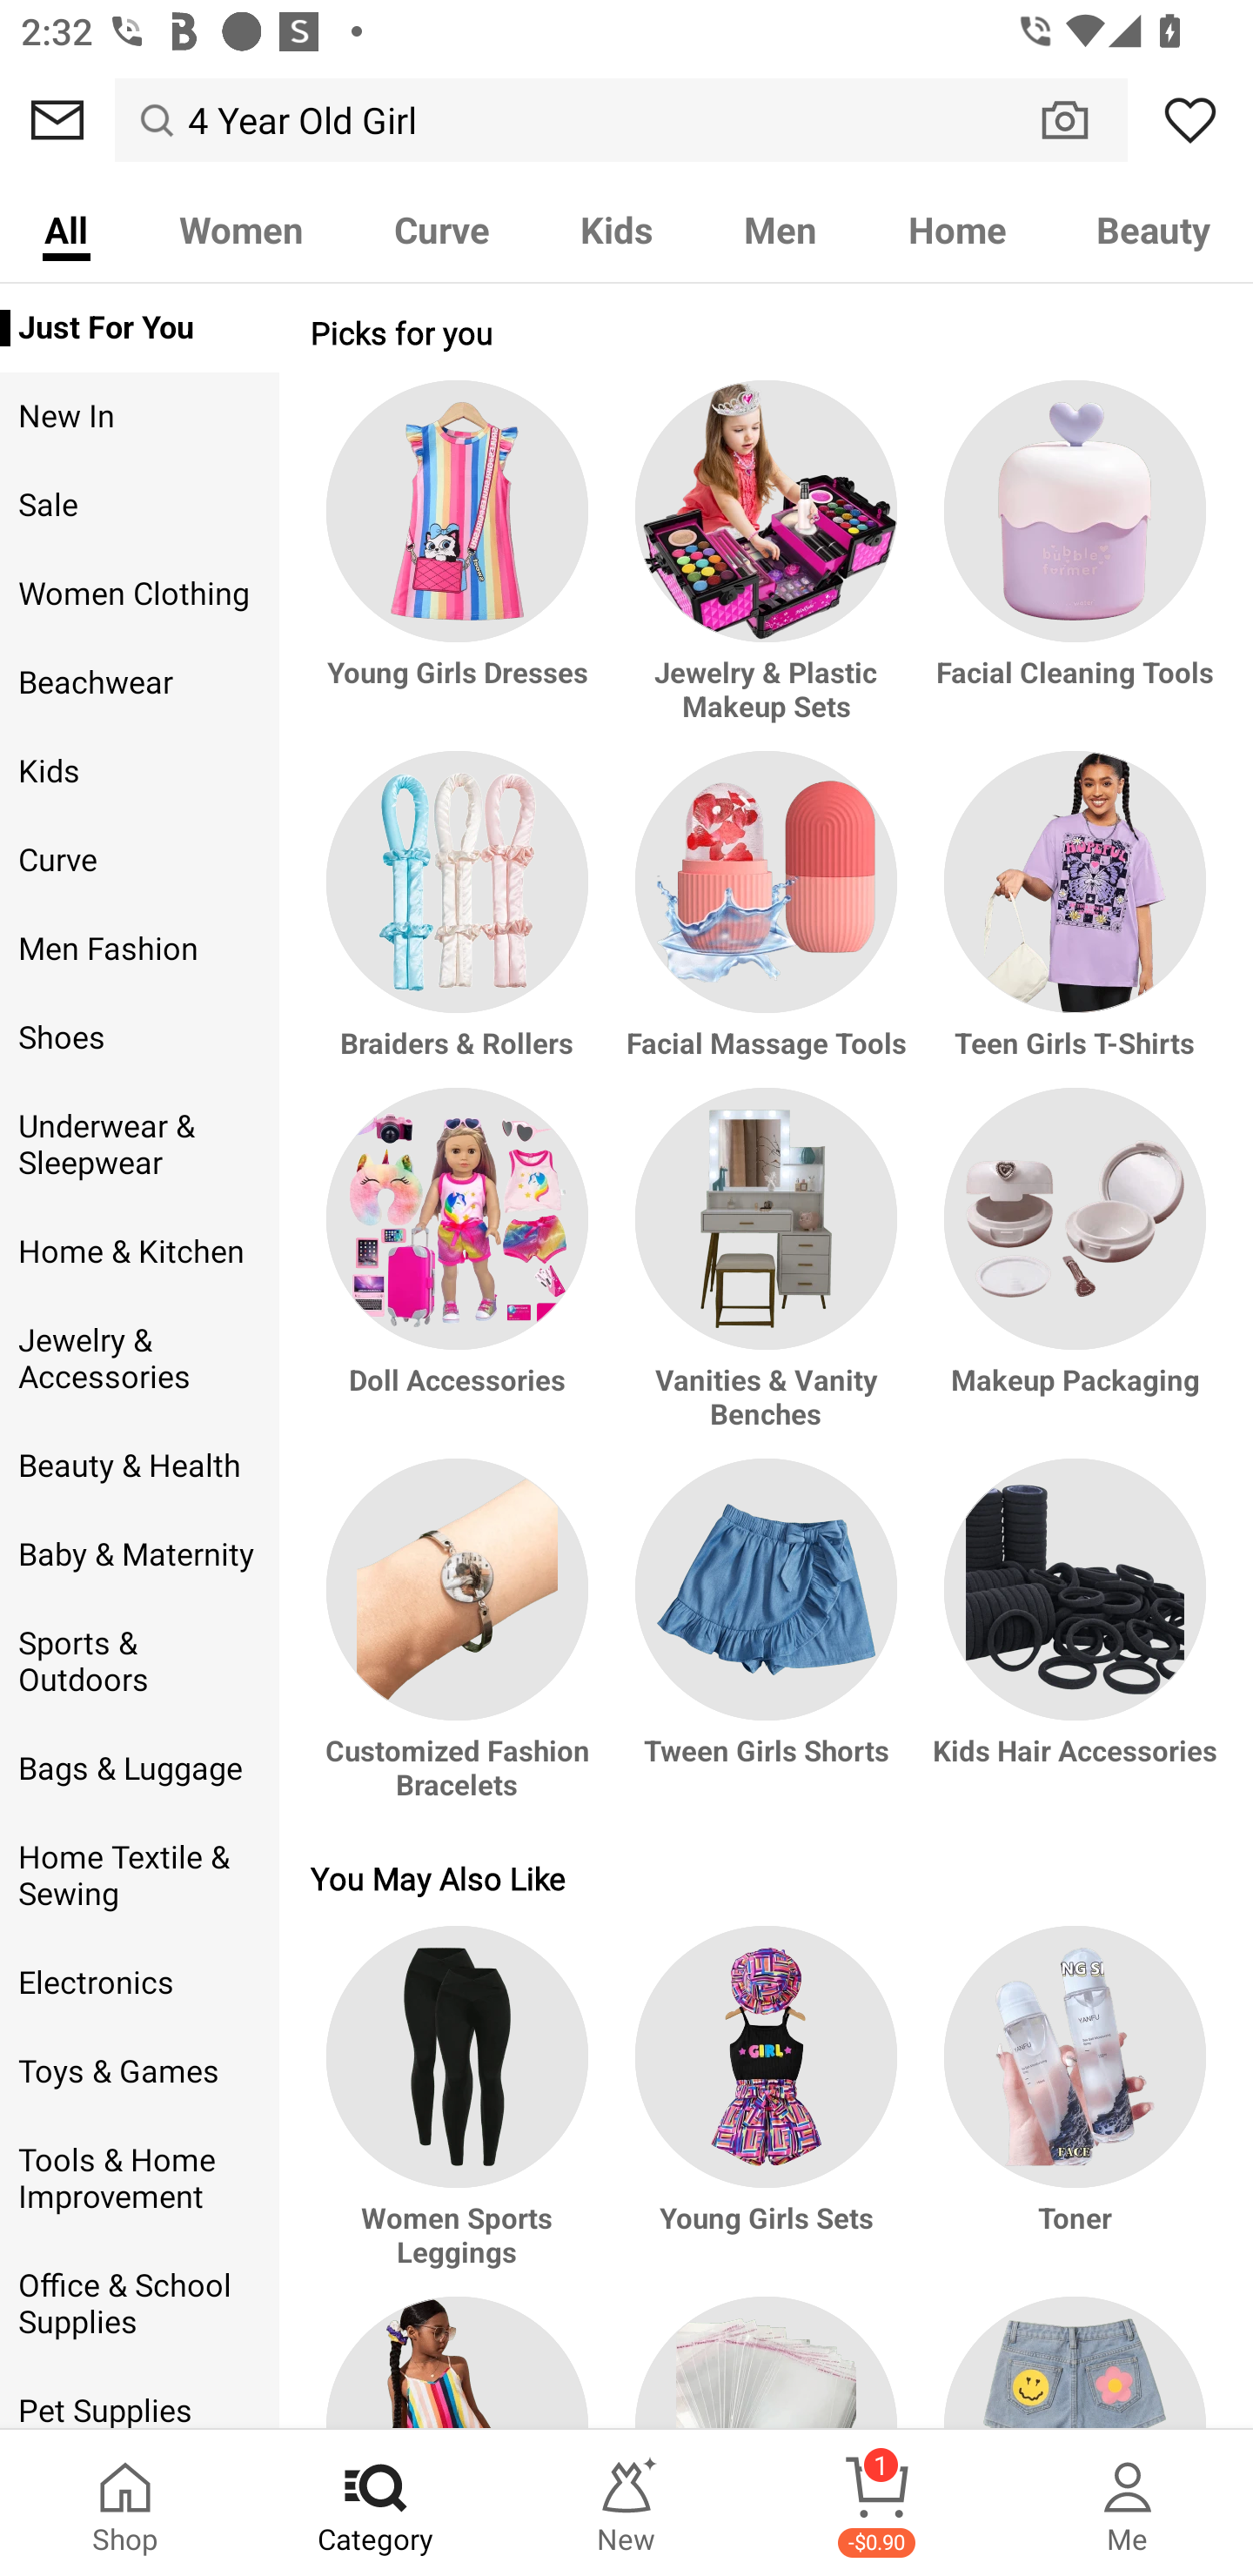 Image resolution: width=1253 pixels, height=2576 pixels. Describe the element at coordinates (766, 1643) in the screenshot. I see `Tween Girls Shorts` at that location.